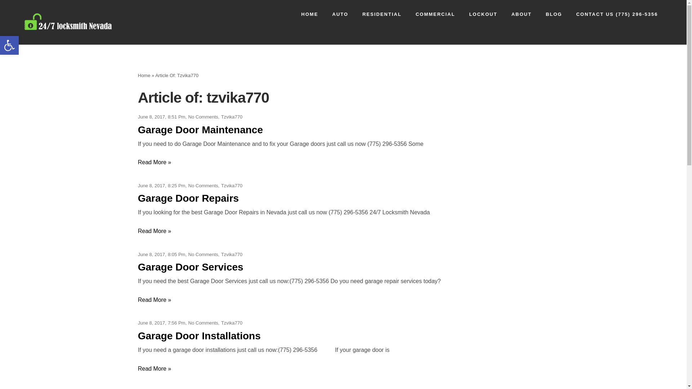  I want to click on Garage Door Installations, so click(199, 336).